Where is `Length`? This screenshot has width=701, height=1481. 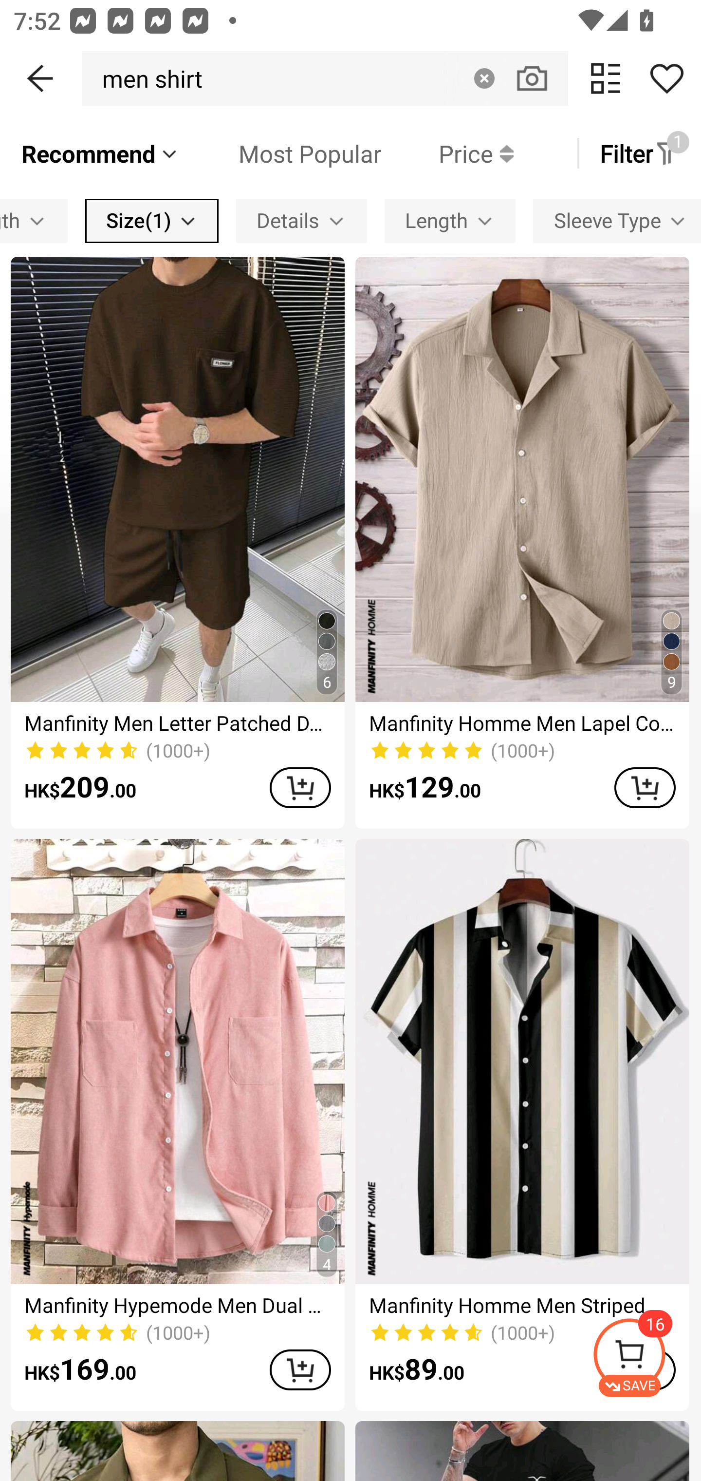 Length is located at coordinates (450, 220).